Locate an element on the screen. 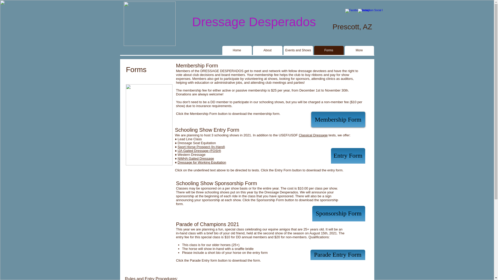 The width and height of the screenshot is (498, 280). Events and Shows is located at coordinates (298, 50).